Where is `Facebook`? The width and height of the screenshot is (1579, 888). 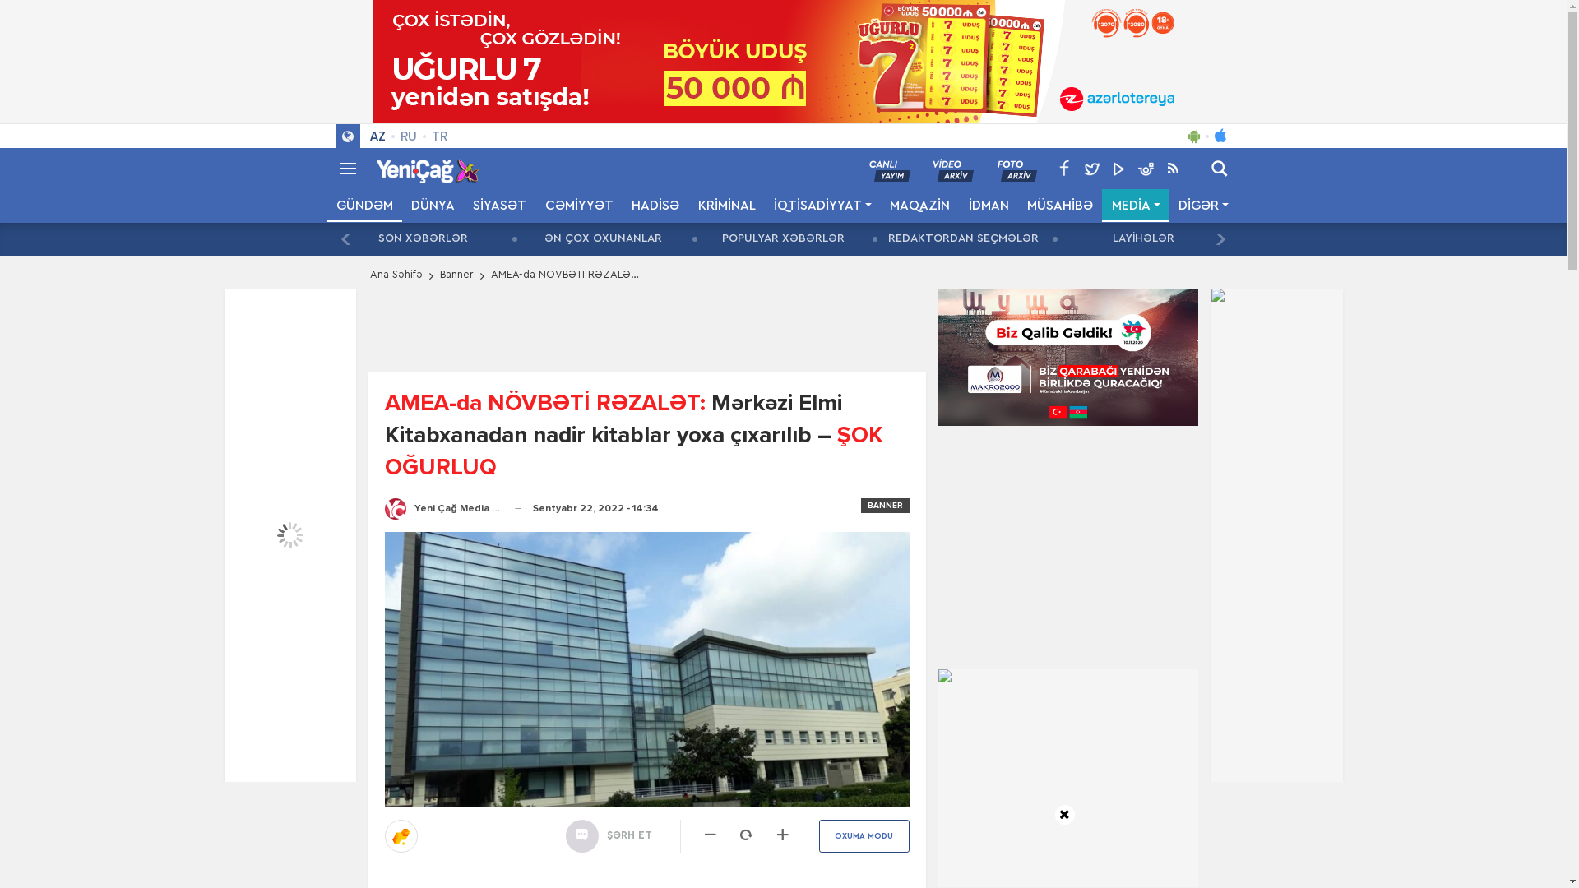 Facebook is located at coordinates (1064, 168).